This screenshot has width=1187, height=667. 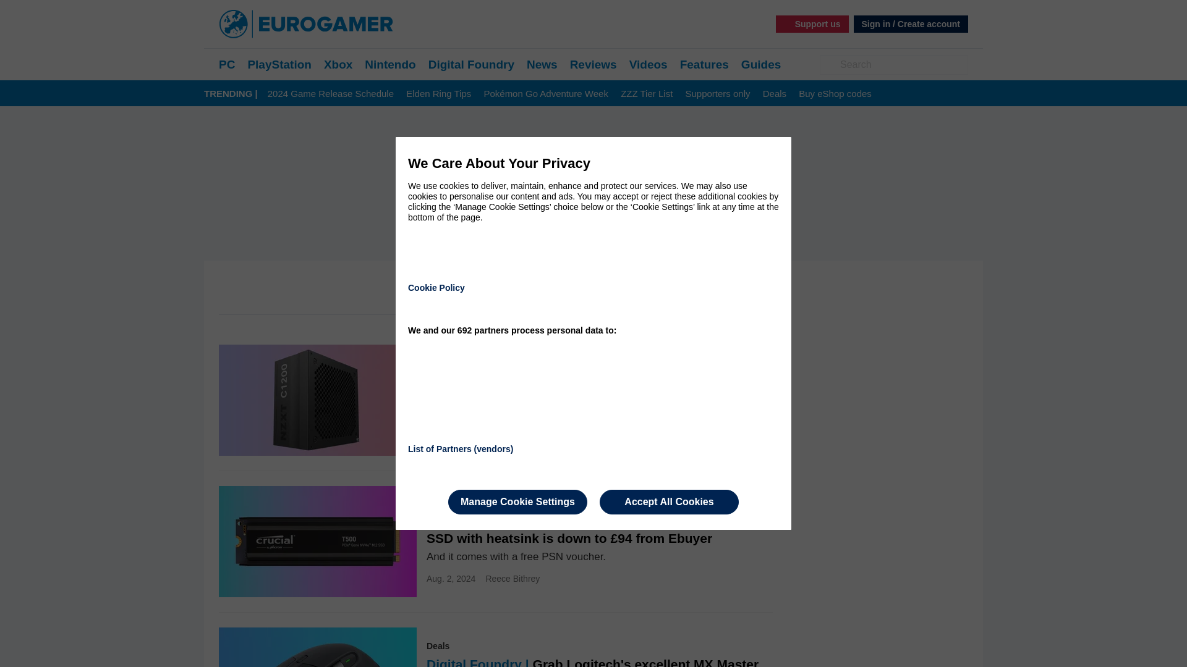 I want to click on Digital Foundry, so click(x=471, y=64).